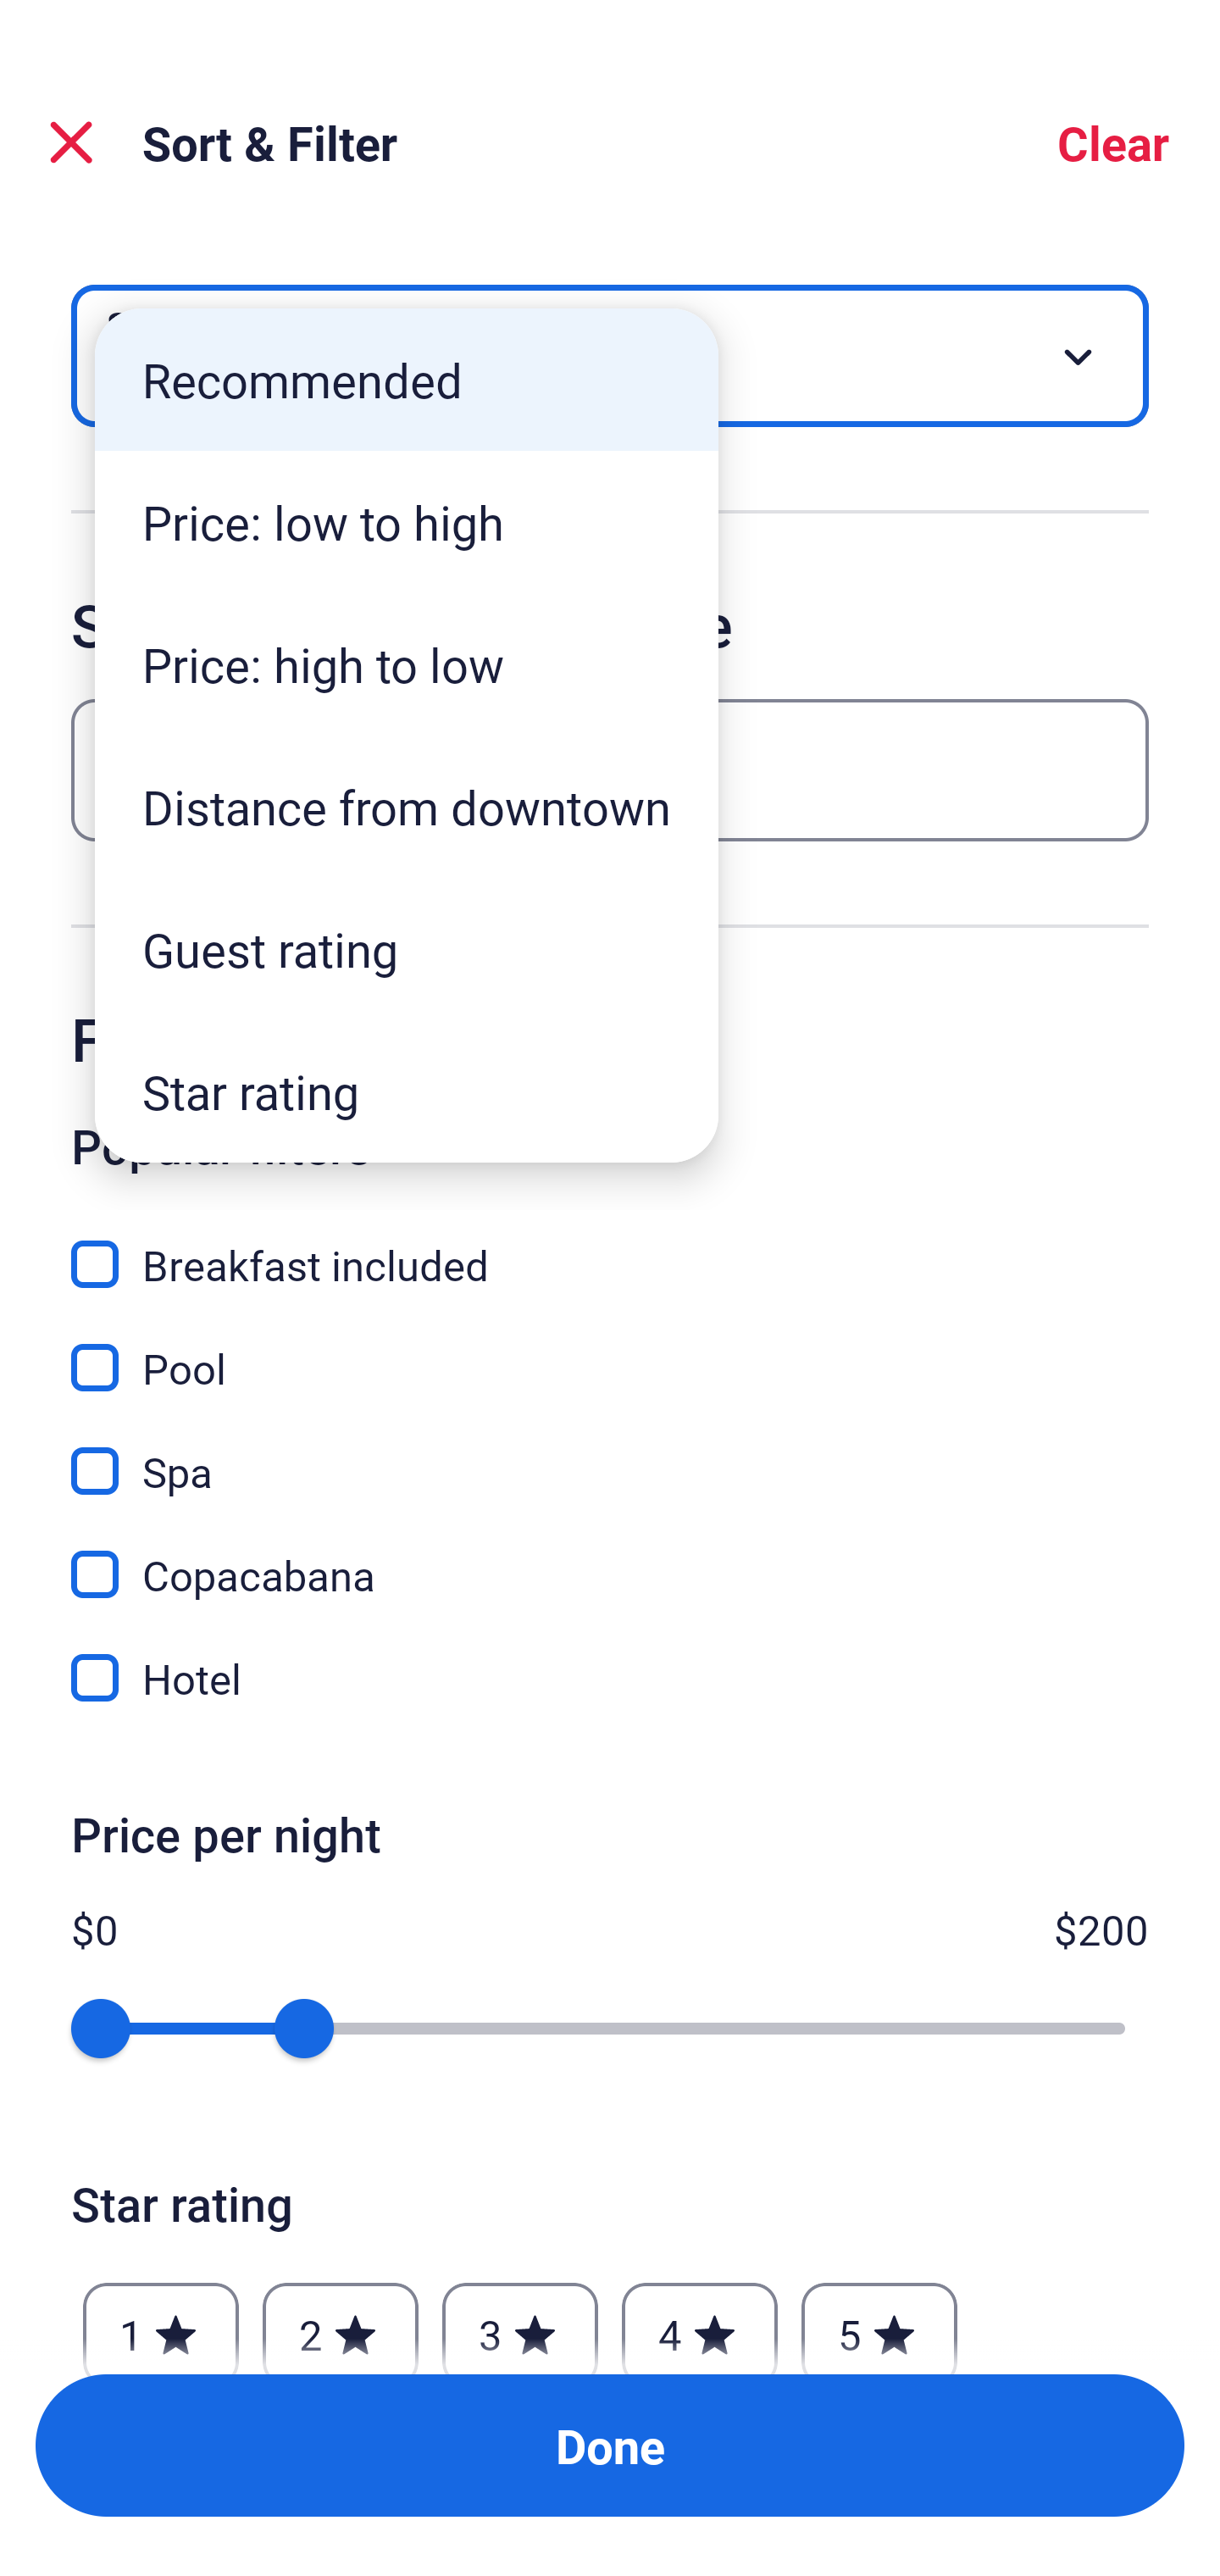 The width and height of the screenshot is (1220, 2576). Describe the element at coordinates (407, 807) in the screenshot. I see `Distance from downtown` at that location.